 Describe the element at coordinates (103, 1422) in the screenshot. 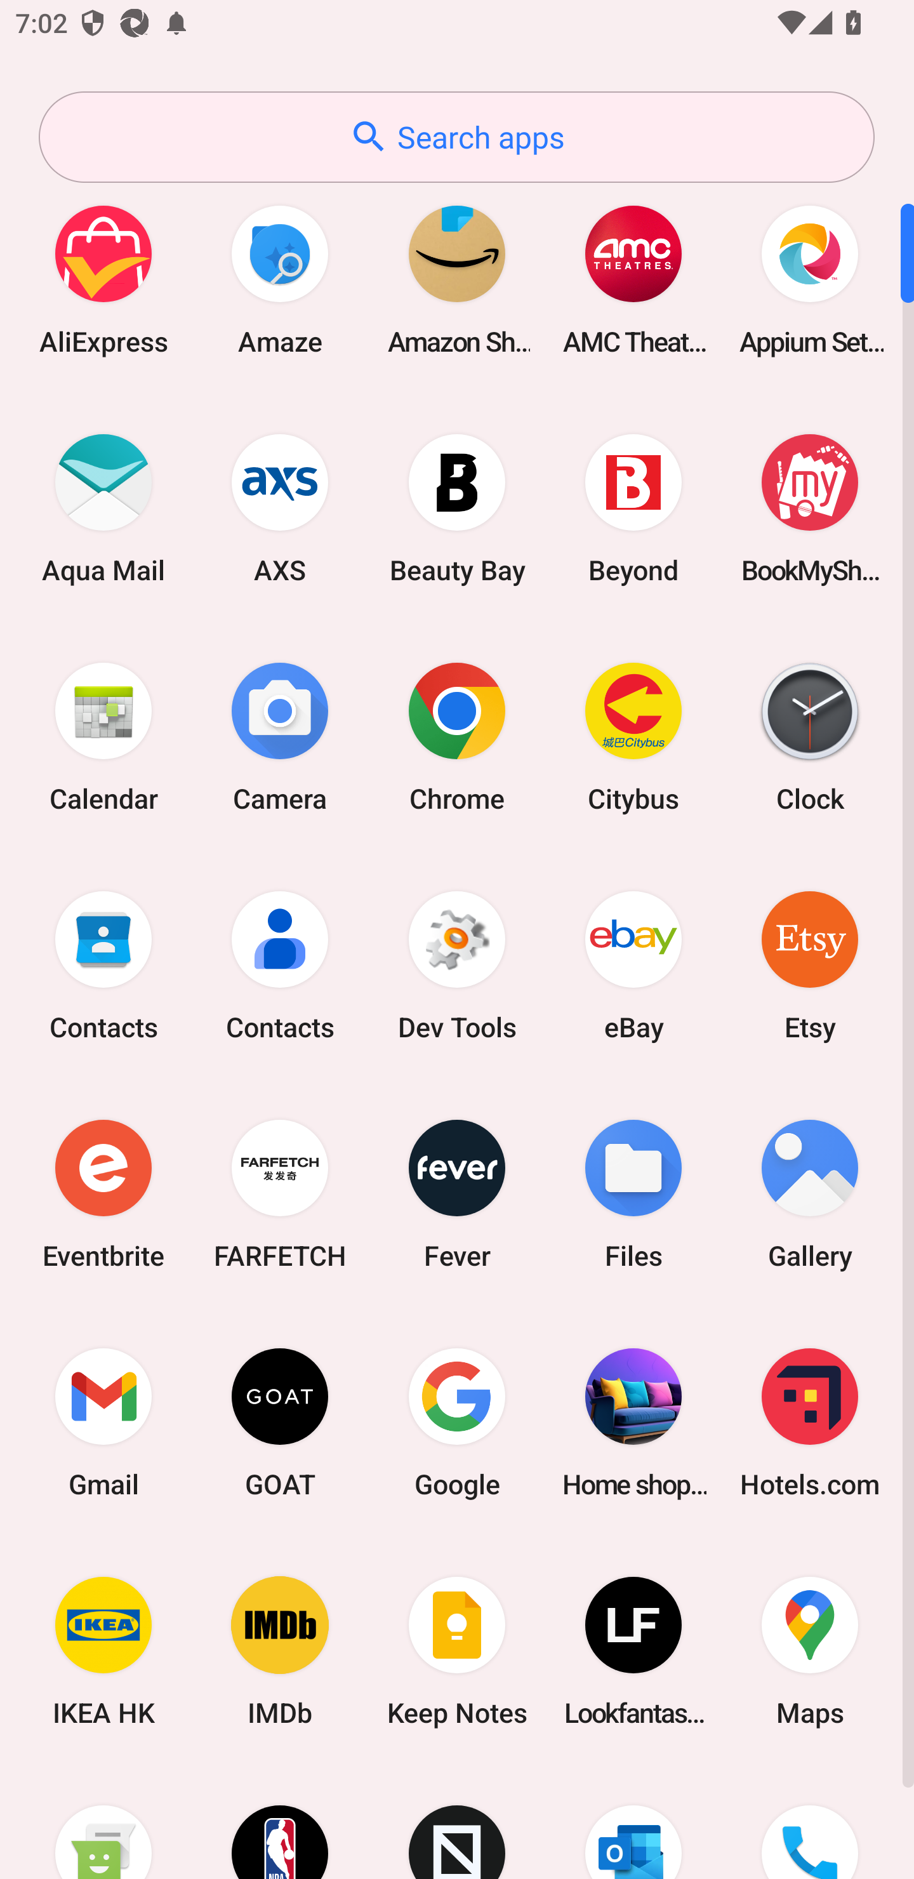

I see `Gmail` at that location.